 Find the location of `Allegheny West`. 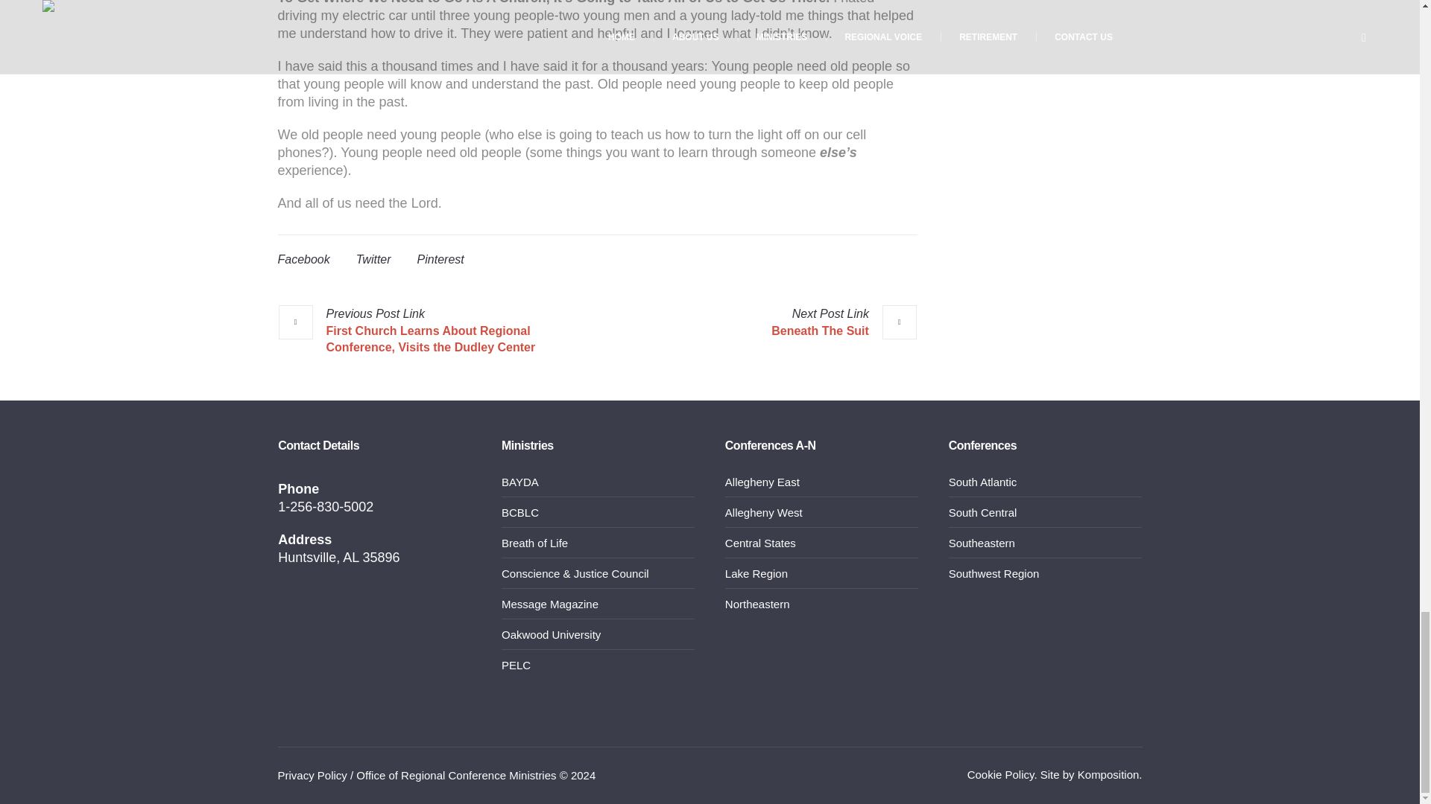

Allegheny West is located at coordinates (764, 512).